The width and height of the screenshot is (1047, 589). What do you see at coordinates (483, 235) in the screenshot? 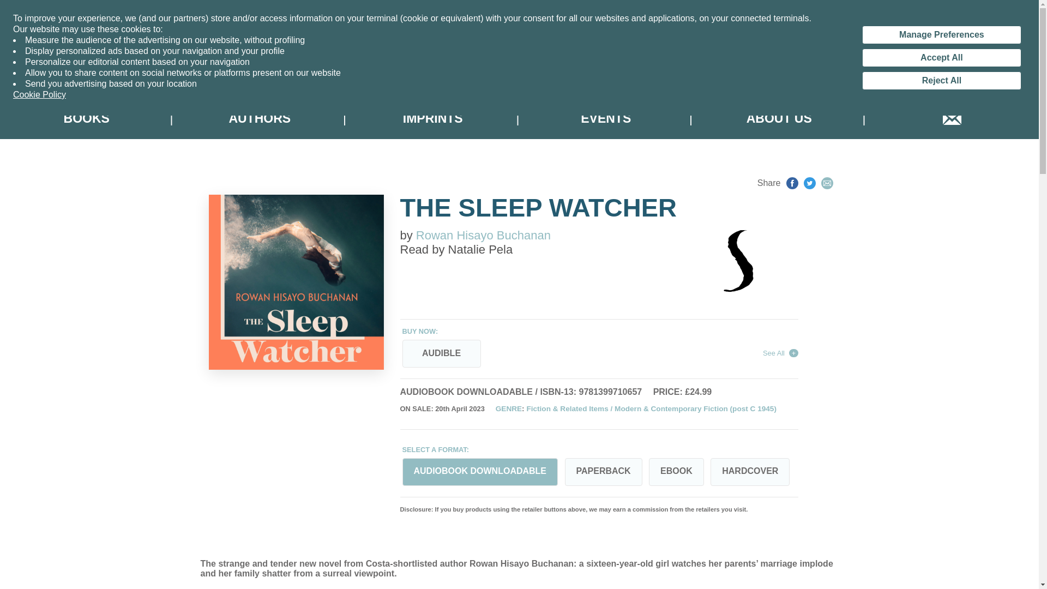
I see `Rowan Hisayo Buchanan` at bounding box center [483, 235].